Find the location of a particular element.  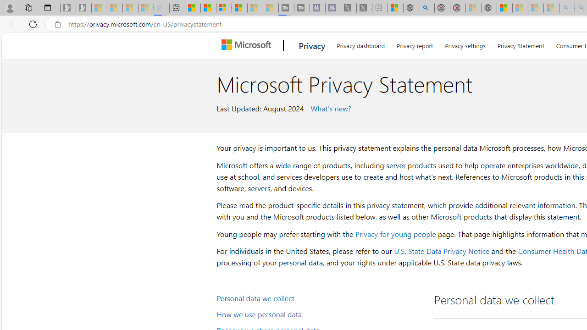

Microsoft is located at coordinates (248, 45).